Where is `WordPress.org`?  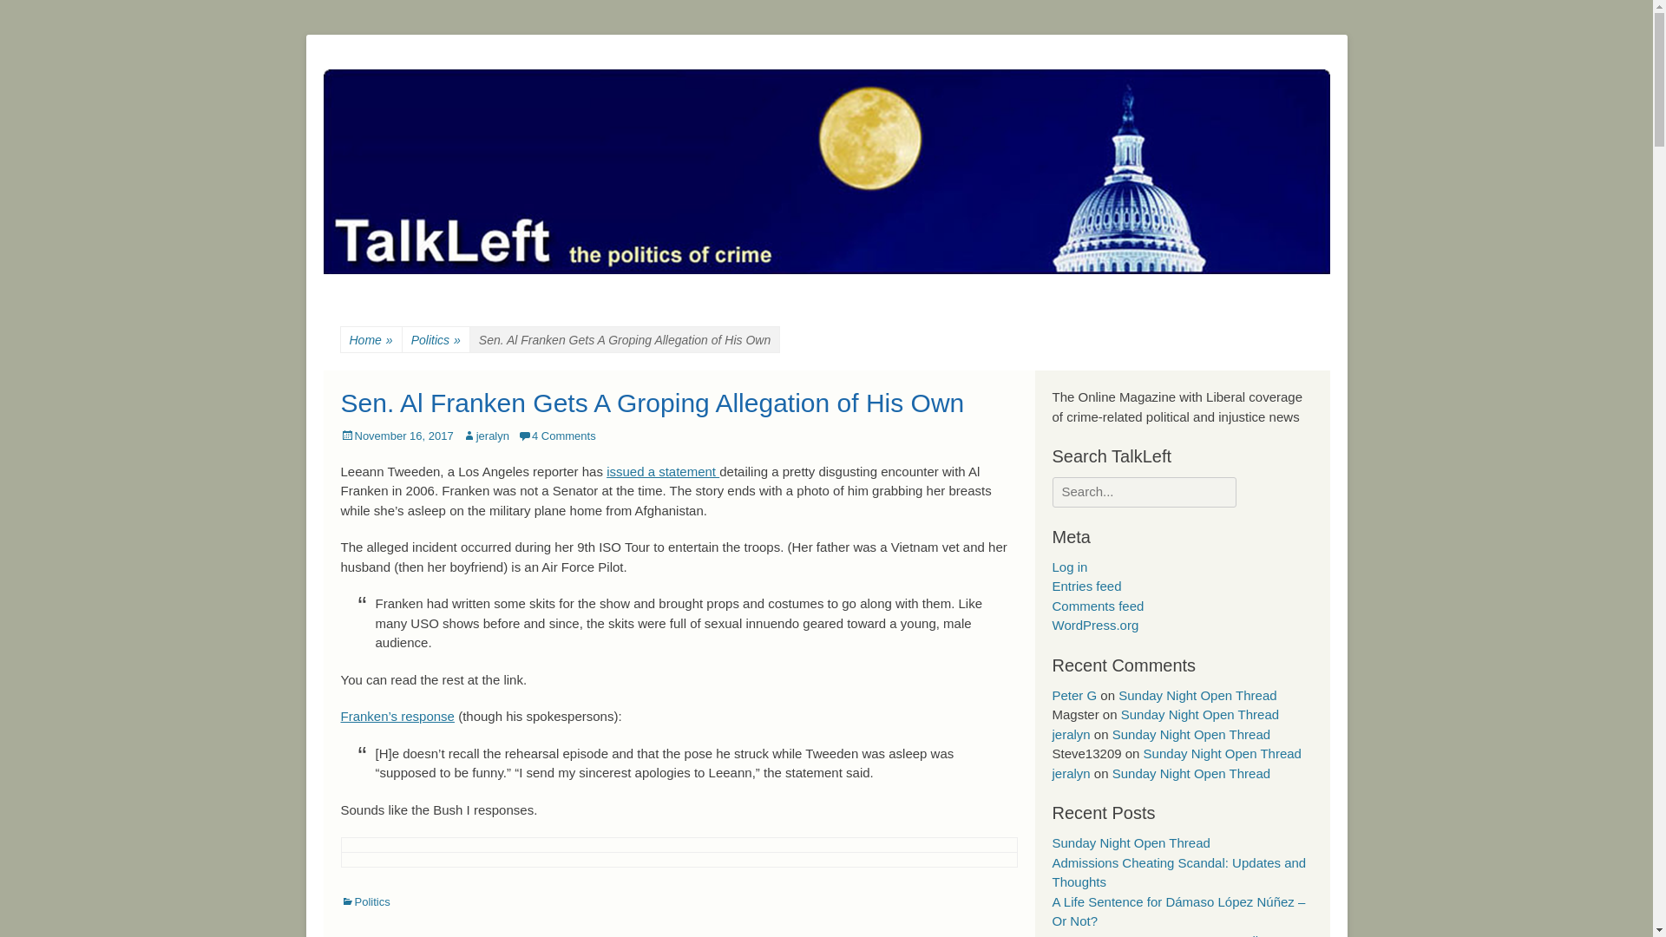 WordPress.org is located at coordinates (1094, 625).